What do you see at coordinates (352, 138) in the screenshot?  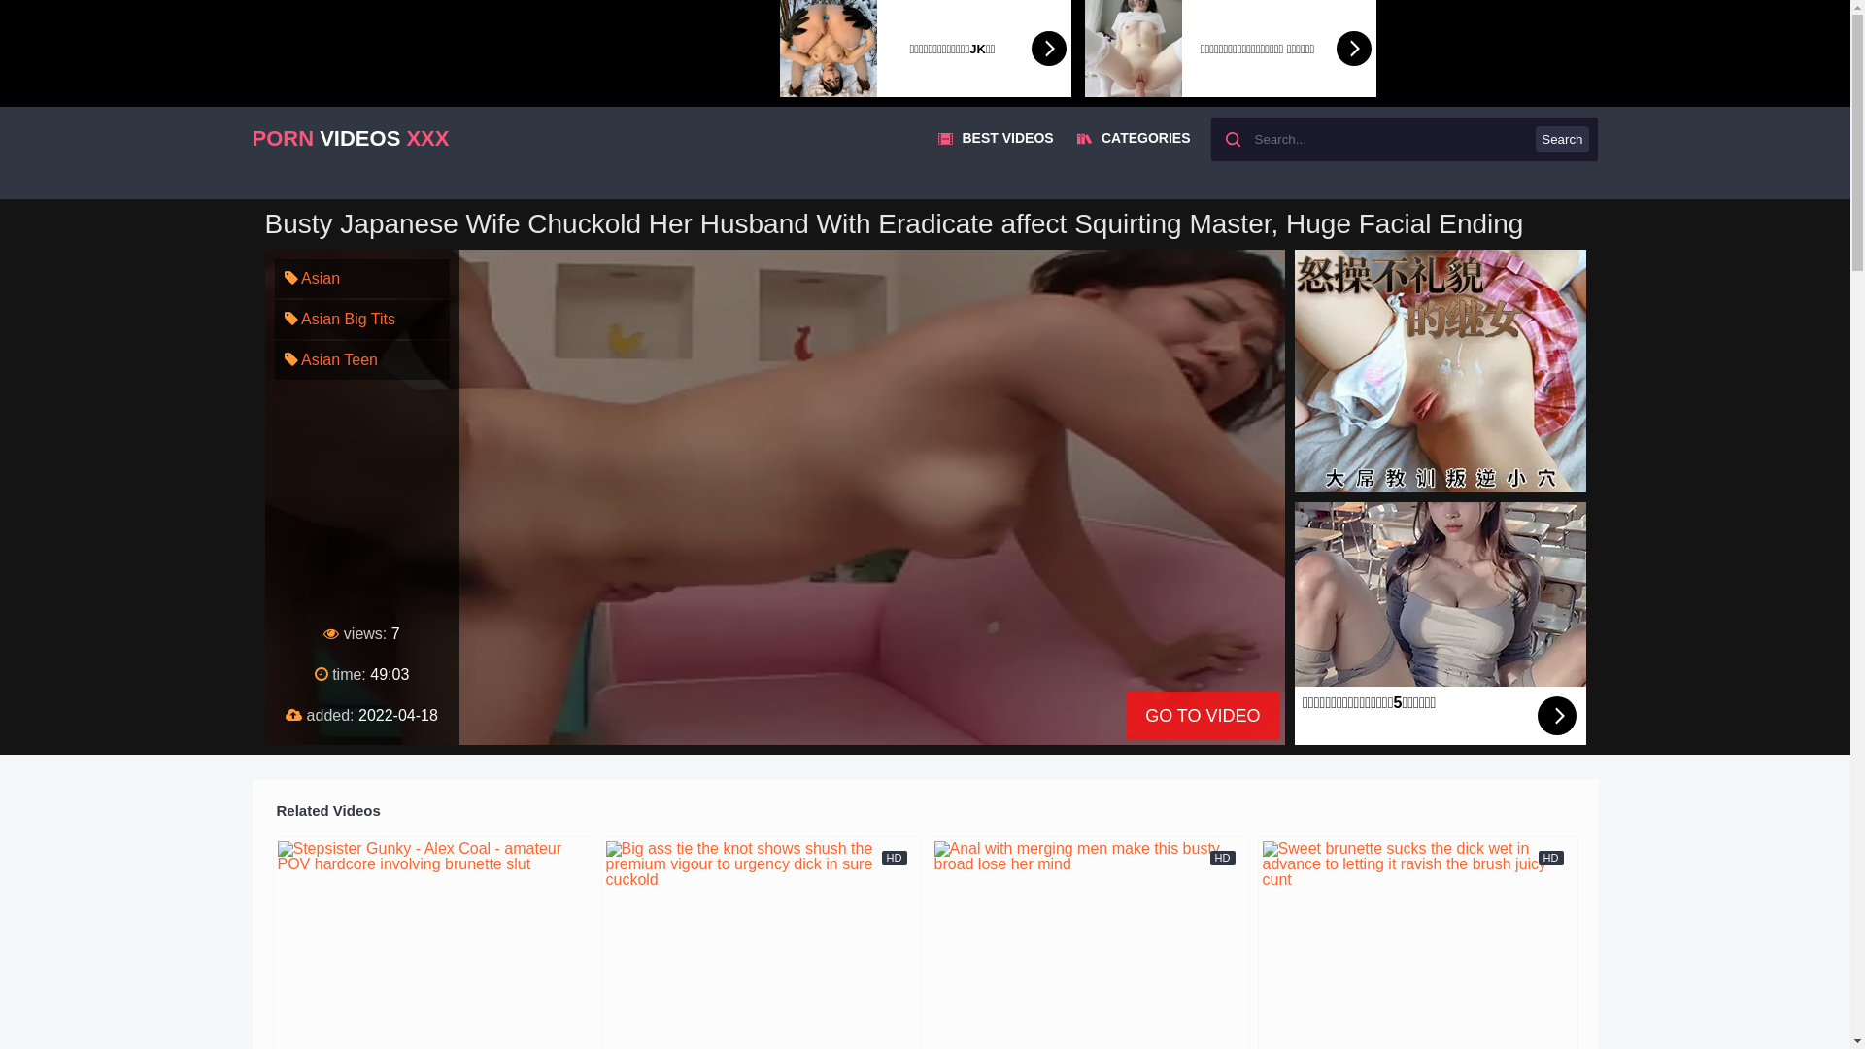 I see `PORN VIDEOS XXX` at bounding box center [352, 138].